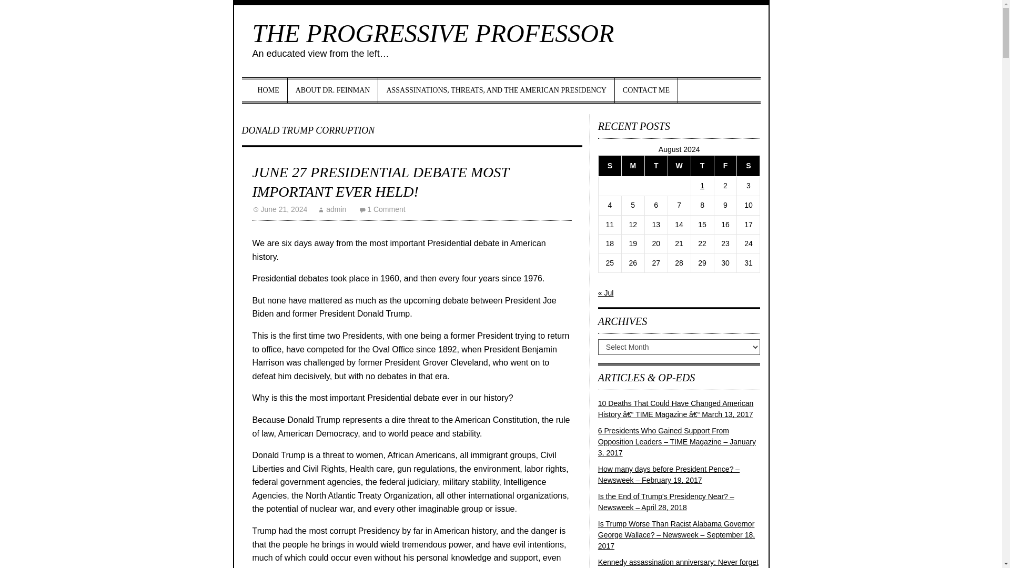 This screenshot has width=1010, height=568. What do you see at coordinates (280, 209) in the screenshot?
I see `June 21, 2024` at bounding box center [280, 209].